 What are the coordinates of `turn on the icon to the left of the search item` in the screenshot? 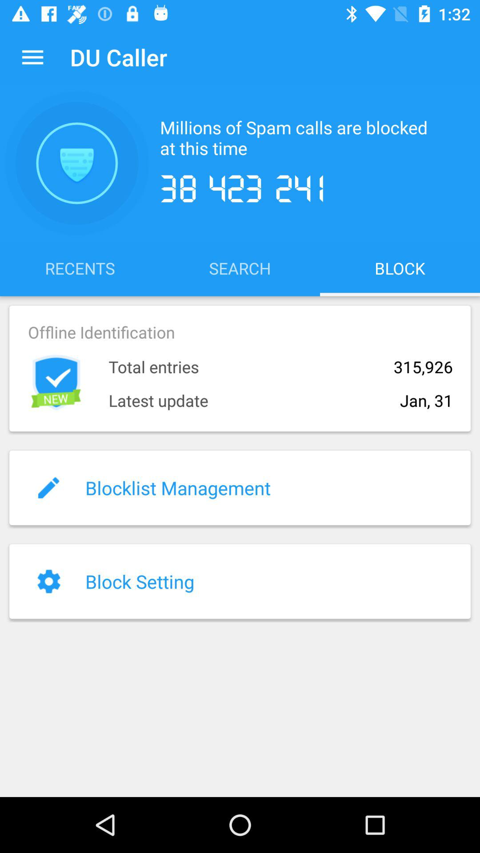 It's located at (80, 268).